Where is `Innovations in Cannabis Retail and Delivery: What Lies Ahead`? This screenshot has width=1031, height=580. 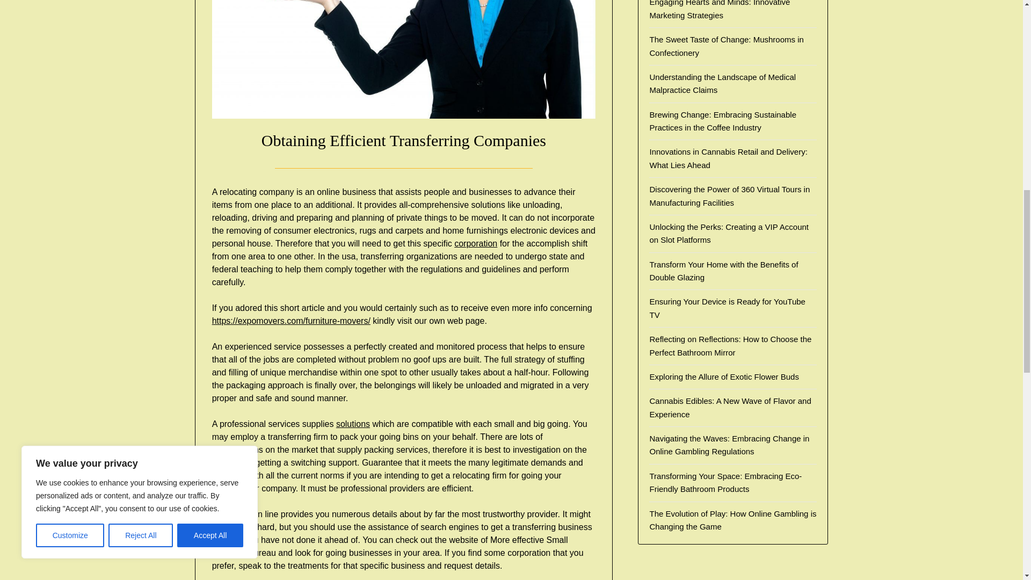
Innovations in Cannabis Retail and Delivery: What Lies Ahead is located at coordinates (728, 158).